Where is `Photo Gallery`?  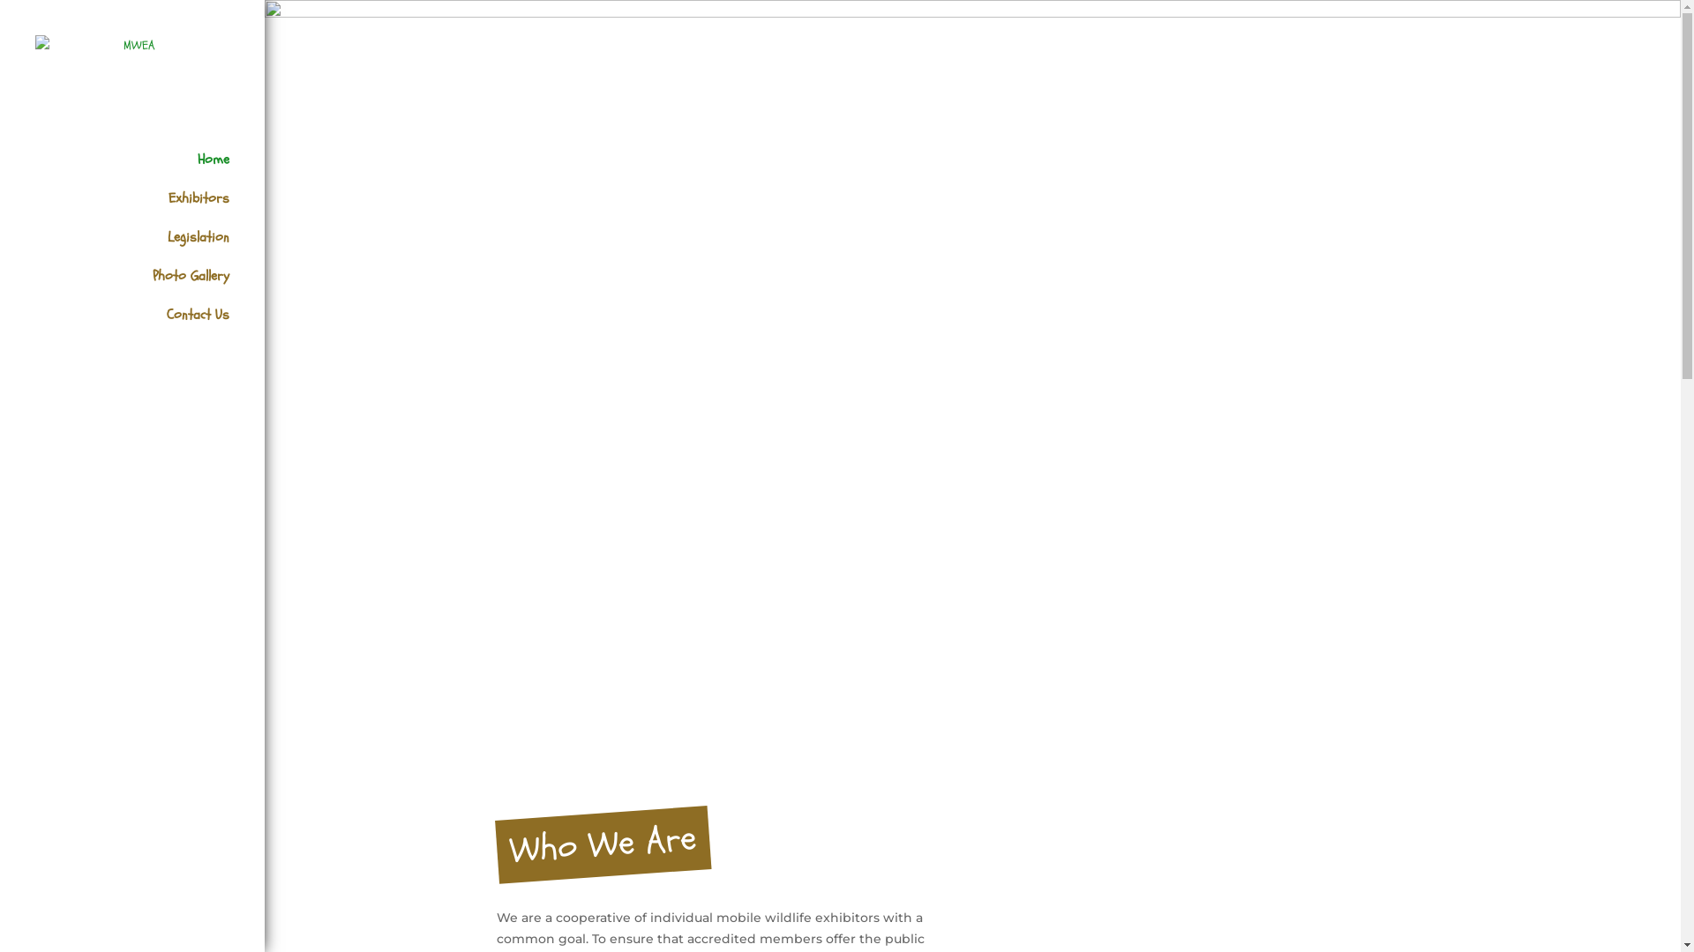
Photo Gallery is located at coordinates (150, 289).